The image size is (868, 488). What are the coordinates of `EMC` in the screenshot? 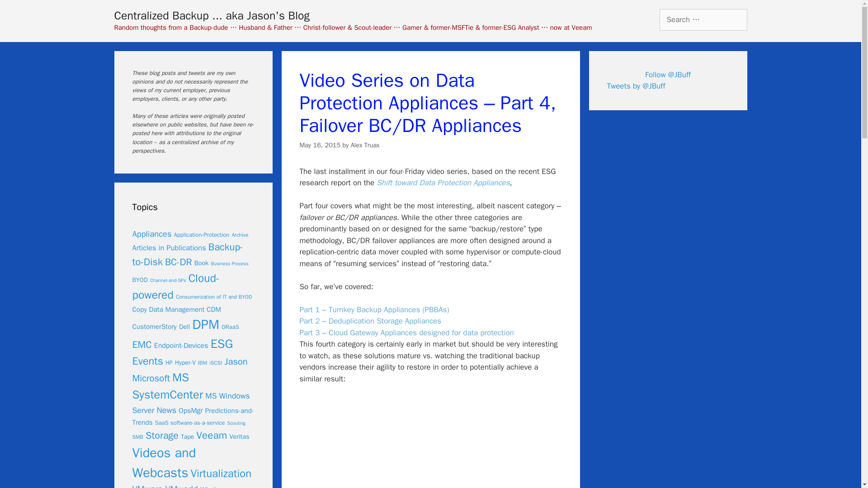 It's located at (141, 344).